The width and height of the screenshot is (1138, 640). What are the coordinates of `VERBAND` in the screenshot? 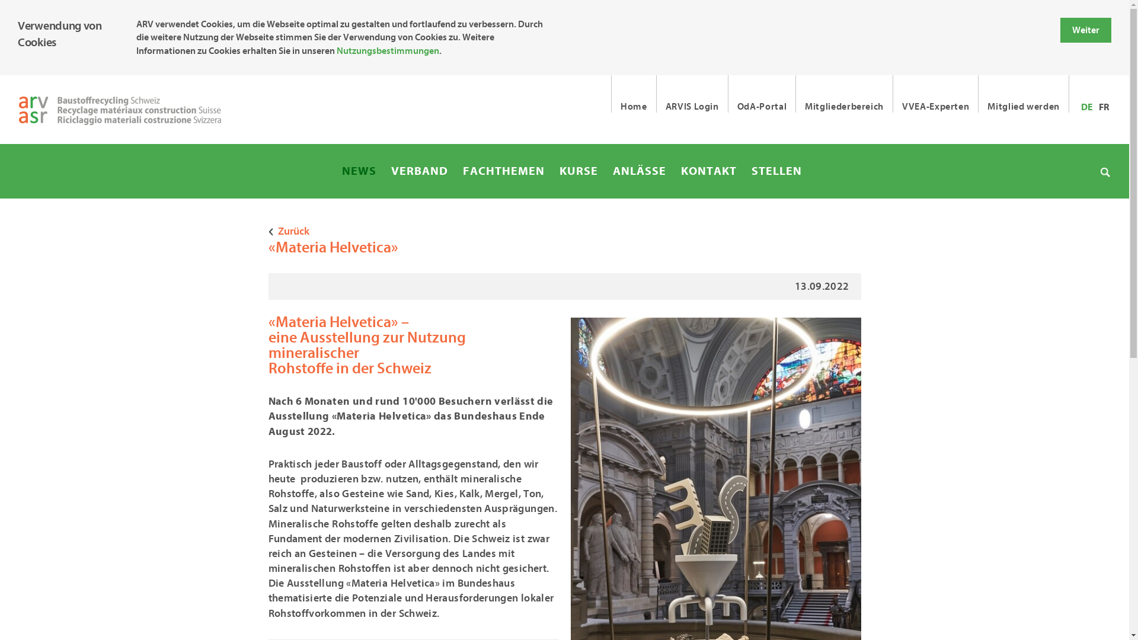 It's located at (420, 171).